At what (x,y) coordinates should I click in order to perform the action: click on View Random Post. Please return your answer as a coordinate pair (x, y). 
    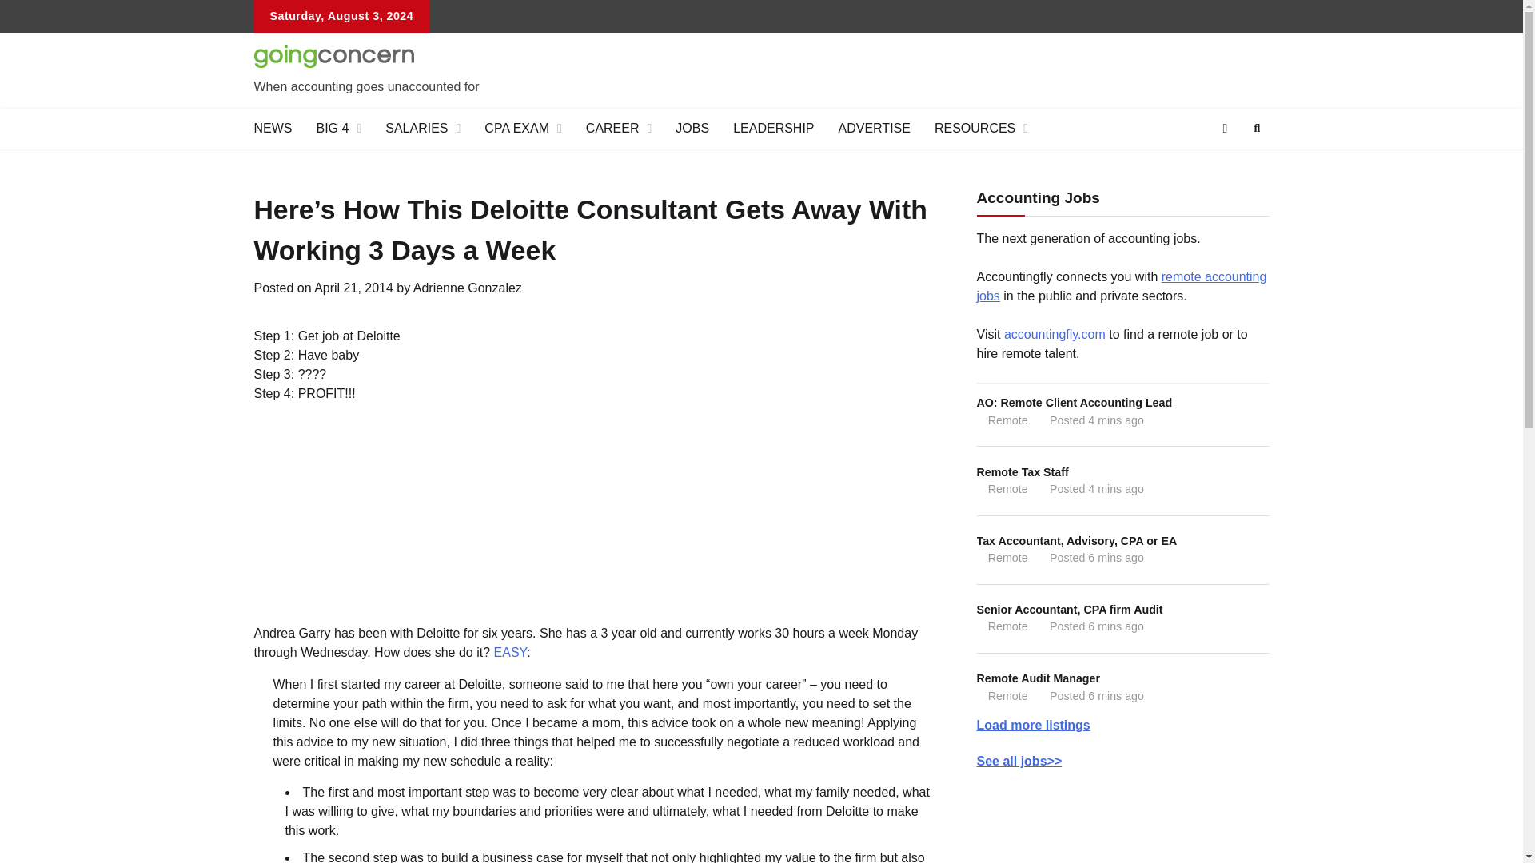
    Looking at the image, I should click on (1225, 128).